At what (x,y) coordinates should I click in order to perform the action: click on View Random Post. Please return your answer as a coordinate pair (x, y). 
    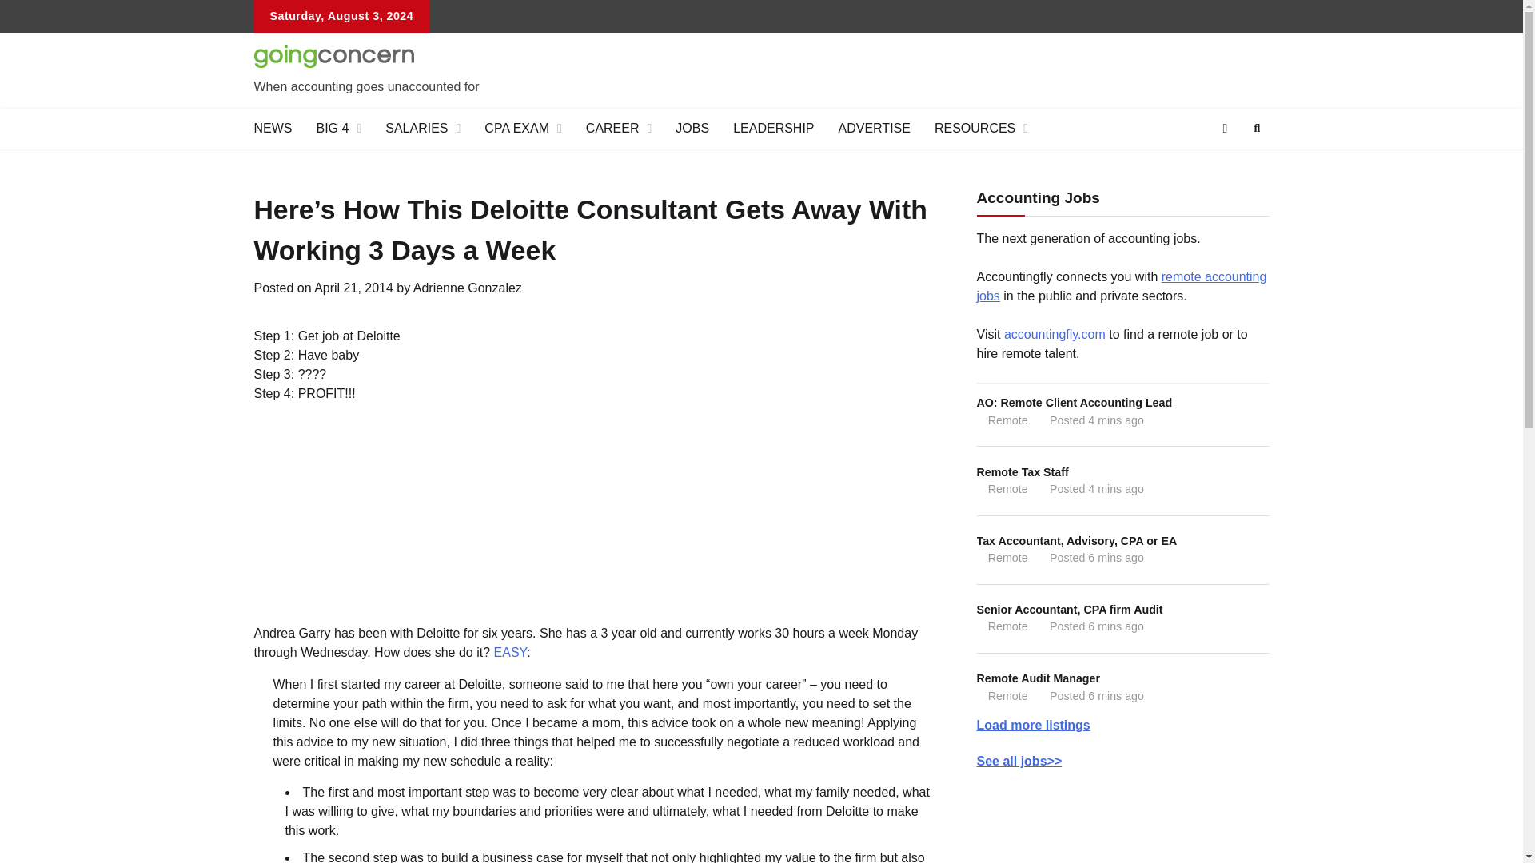
    Looking at the image, I should click on (1225, 128).